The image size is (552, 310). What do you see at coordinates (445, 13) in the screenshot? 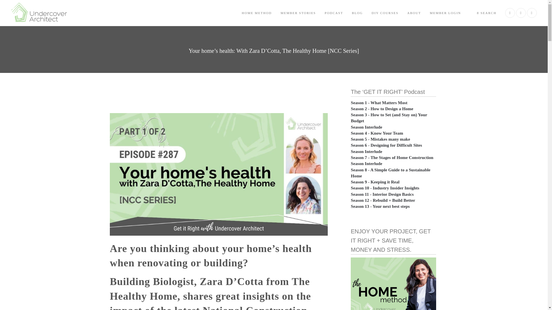
I see `MEMBER LOGIN` at bounding box center [445, 13].